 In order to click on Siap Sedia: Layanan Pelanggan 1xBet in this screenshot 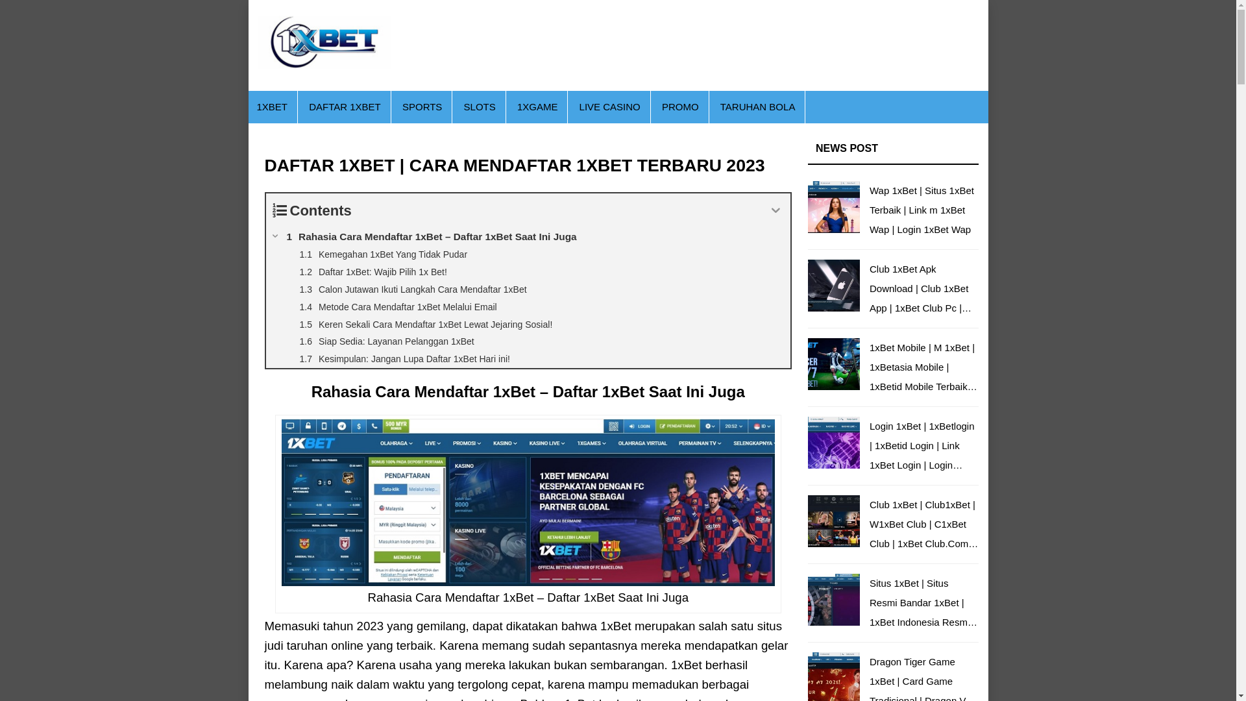, I will do `click(528, 341)`.